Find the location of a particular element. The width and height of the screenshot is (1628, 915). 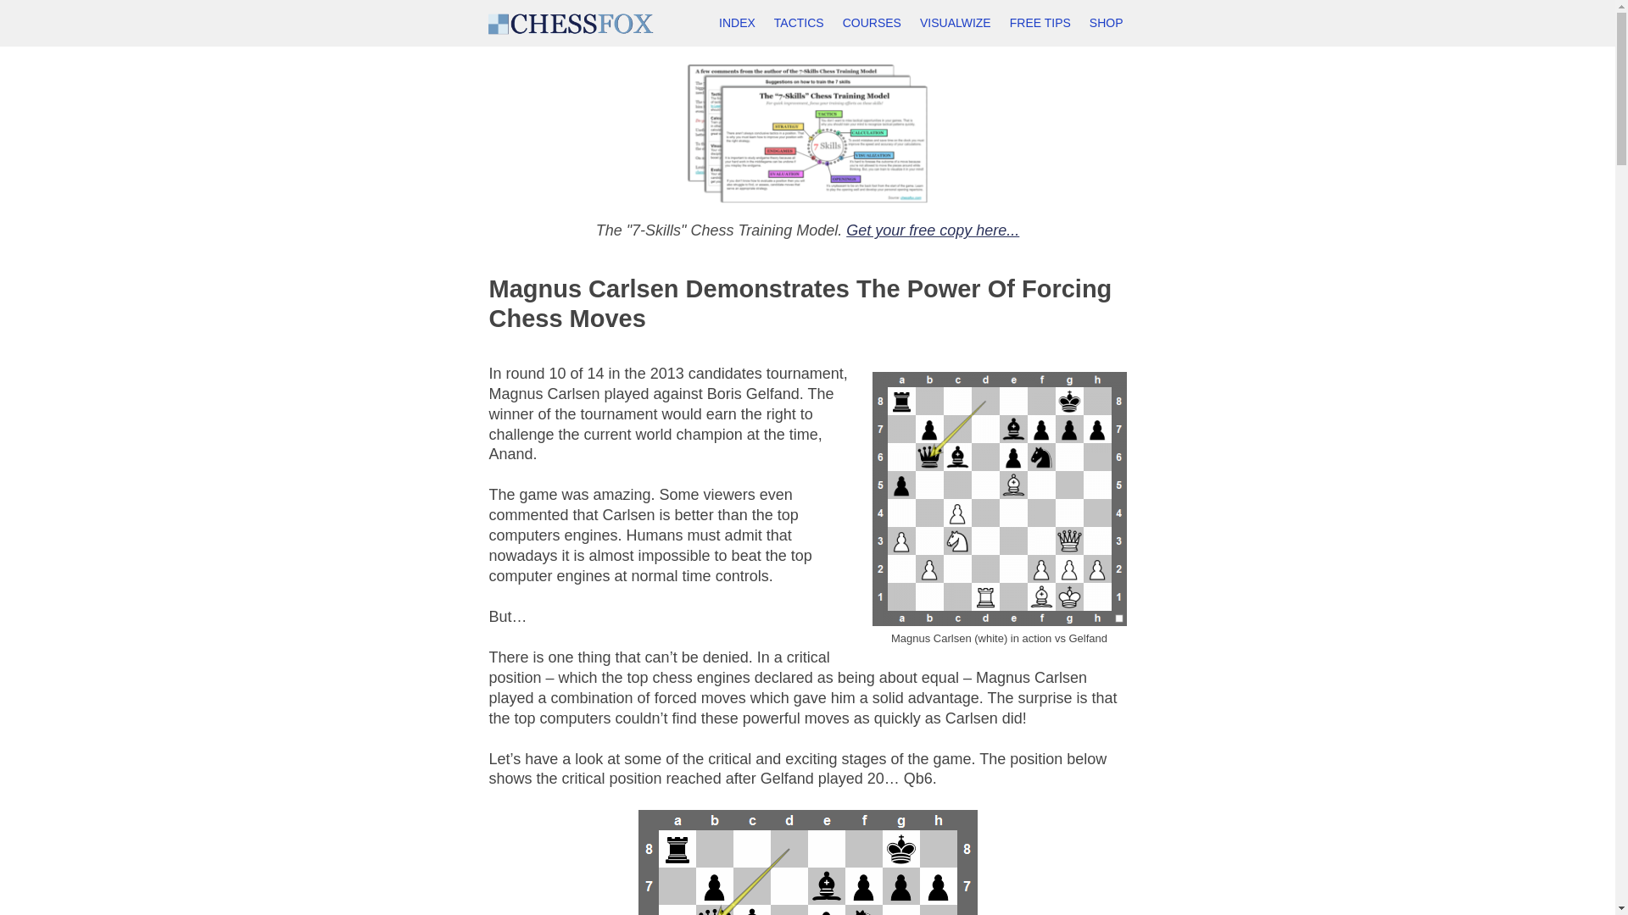

VISUALWIZE is located at coordinates (955, 24).